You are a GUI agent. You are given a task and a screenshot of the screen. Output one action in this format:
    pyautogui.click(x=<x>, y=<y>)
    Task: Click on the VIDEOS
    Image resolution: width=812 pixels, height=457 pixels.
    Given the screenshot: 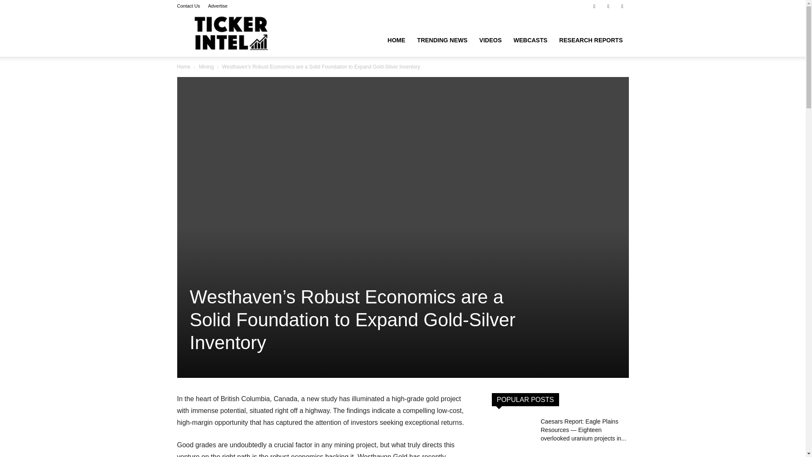 What is the action you would take?
    pyautogui.click(x=491, y=40)
    